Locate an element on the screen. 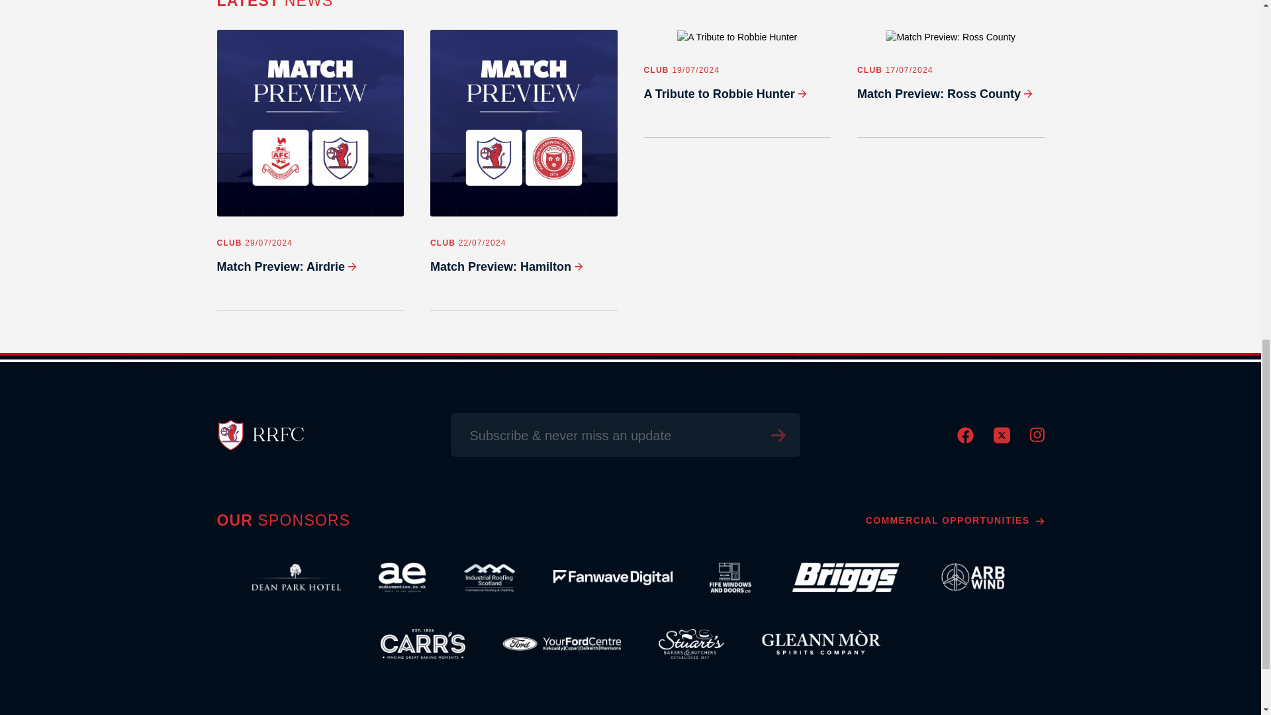 This screenshot has width=1271, height=715. Find us on Facebook is located at coordinates (965, 440).